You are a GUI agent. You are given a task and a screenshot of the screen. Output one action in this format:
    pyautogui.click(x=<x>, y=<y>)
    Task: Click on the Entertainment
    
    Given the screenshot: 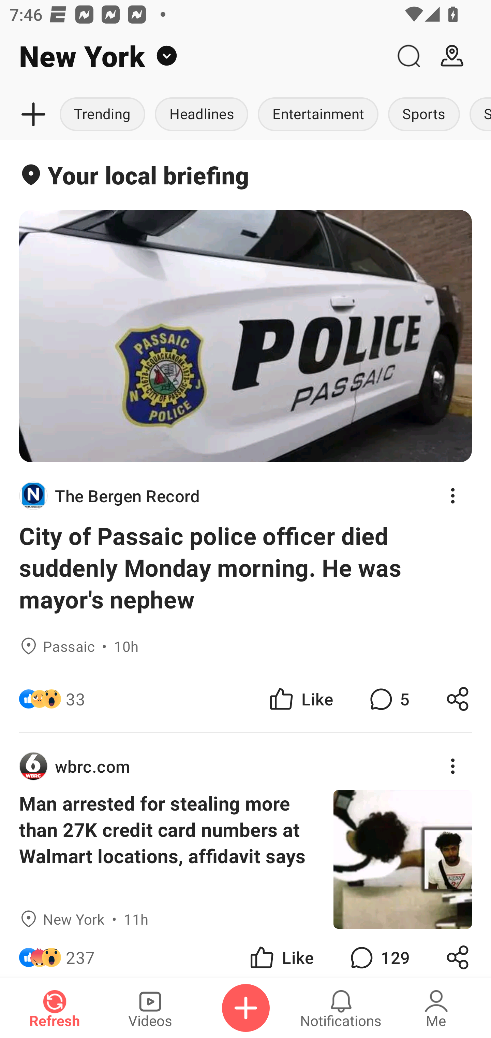 What is the action you would take?
    pyautogui.click(x=318, y=115)
    